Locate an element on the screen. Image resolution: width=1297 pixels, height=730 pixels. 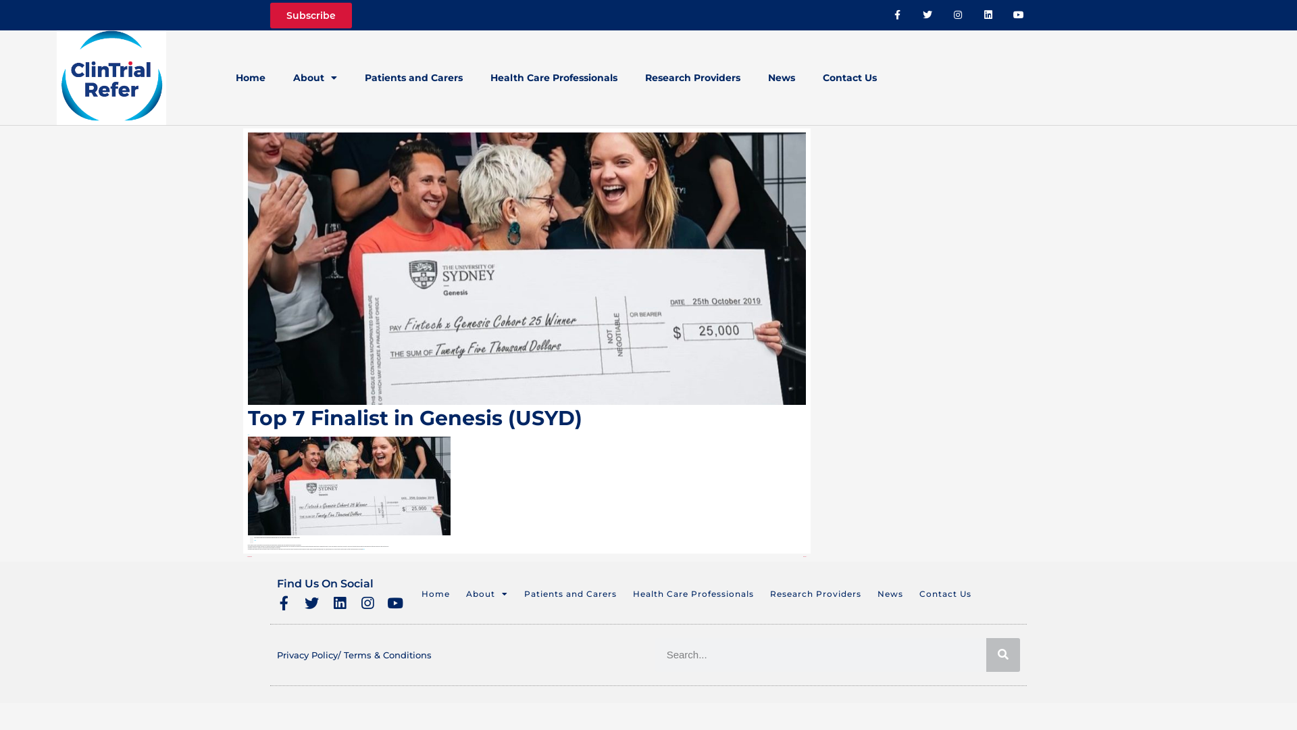
Home is located at coordinates (436, 594).